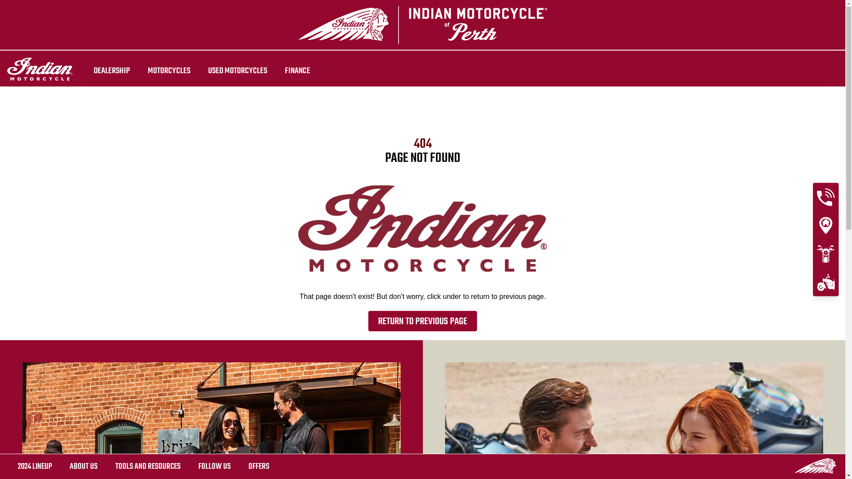 Image resolution: width=852 pixels, height=479 pixels. Describe the element at coordinates (259, 467) in the screenshot. I see `OFFERS` at that location.